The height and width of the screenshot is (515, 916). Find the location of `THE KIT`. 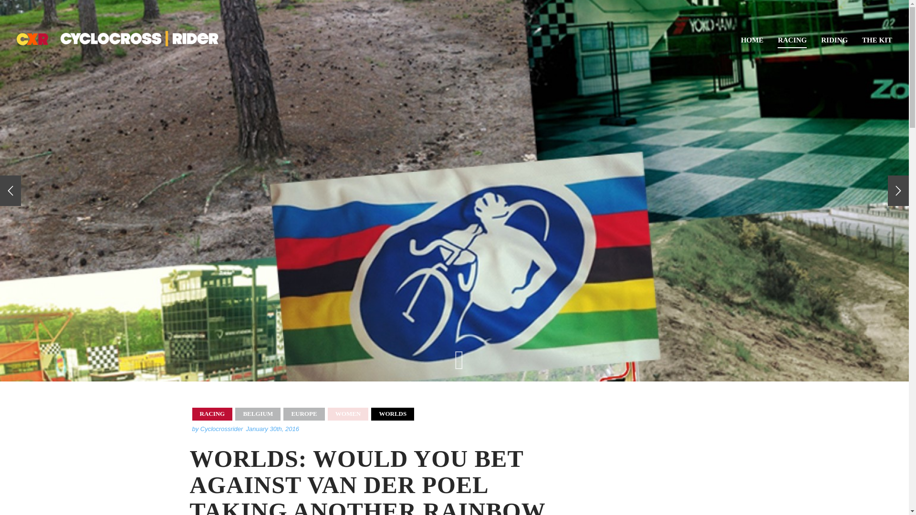

THE KIT is located at coordinates (877, 38).